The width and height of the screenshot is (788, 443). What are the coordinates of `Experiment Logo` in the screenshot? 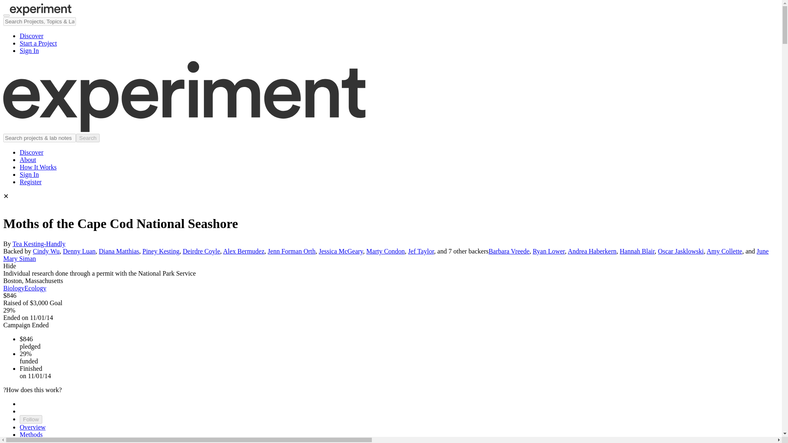 It's located at (40, 9).